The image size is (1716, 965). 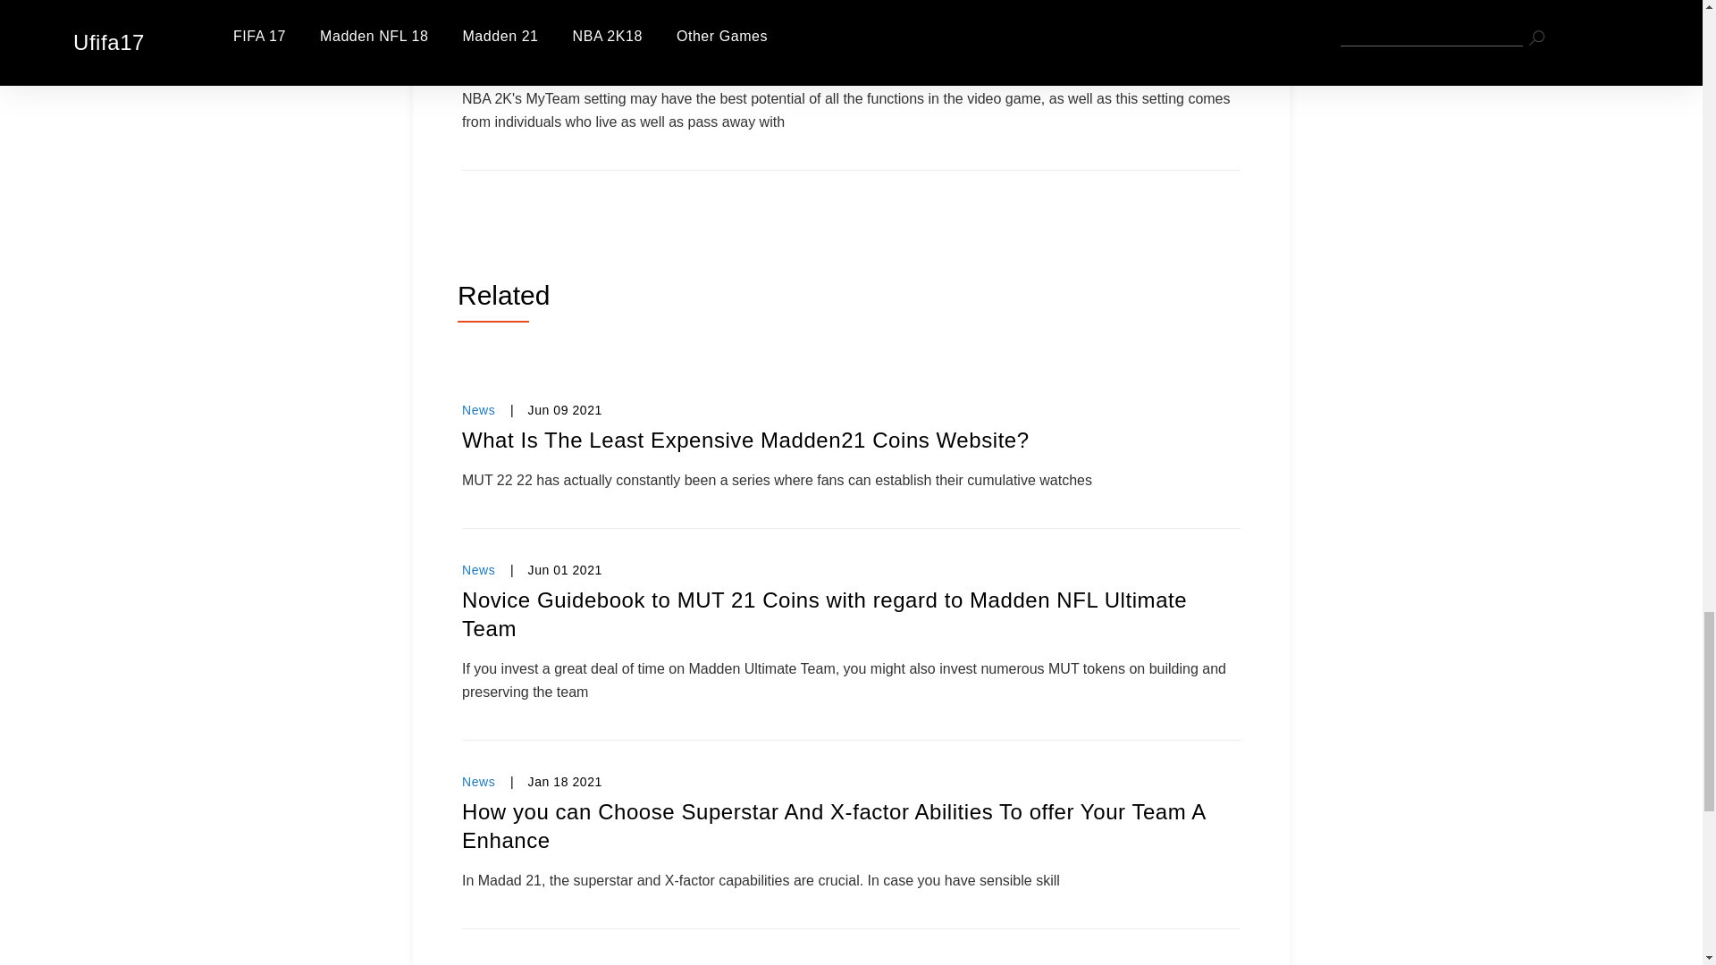 What do you see at coordinates (851, 440) in the screenshot?
I see `What Is The Least Expensive Madden21 Coins Website?` at bounding box center [851, 440].